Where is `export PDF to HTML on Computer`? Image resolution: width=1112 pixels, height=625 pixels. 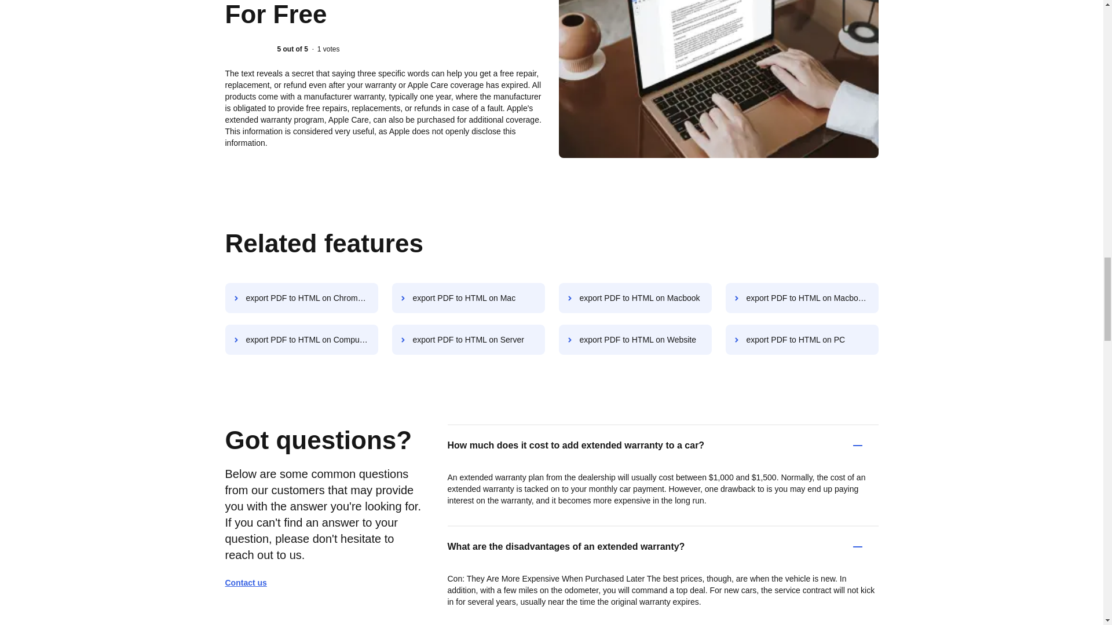 export PDF to HTML on Computer is located at coordinates (301, 339).